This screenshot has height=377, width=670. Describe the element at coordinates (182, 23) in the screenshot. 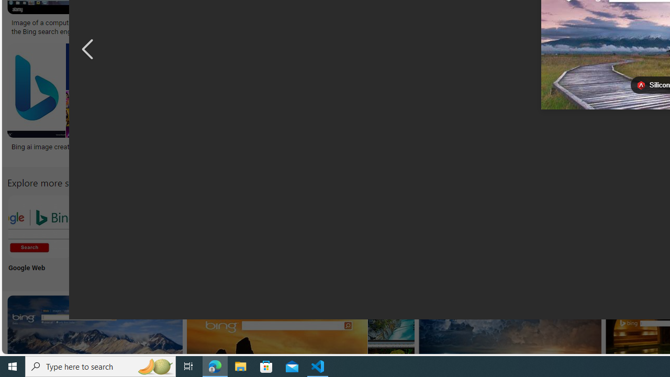

I see `Image Search Bing Engine` at that location.